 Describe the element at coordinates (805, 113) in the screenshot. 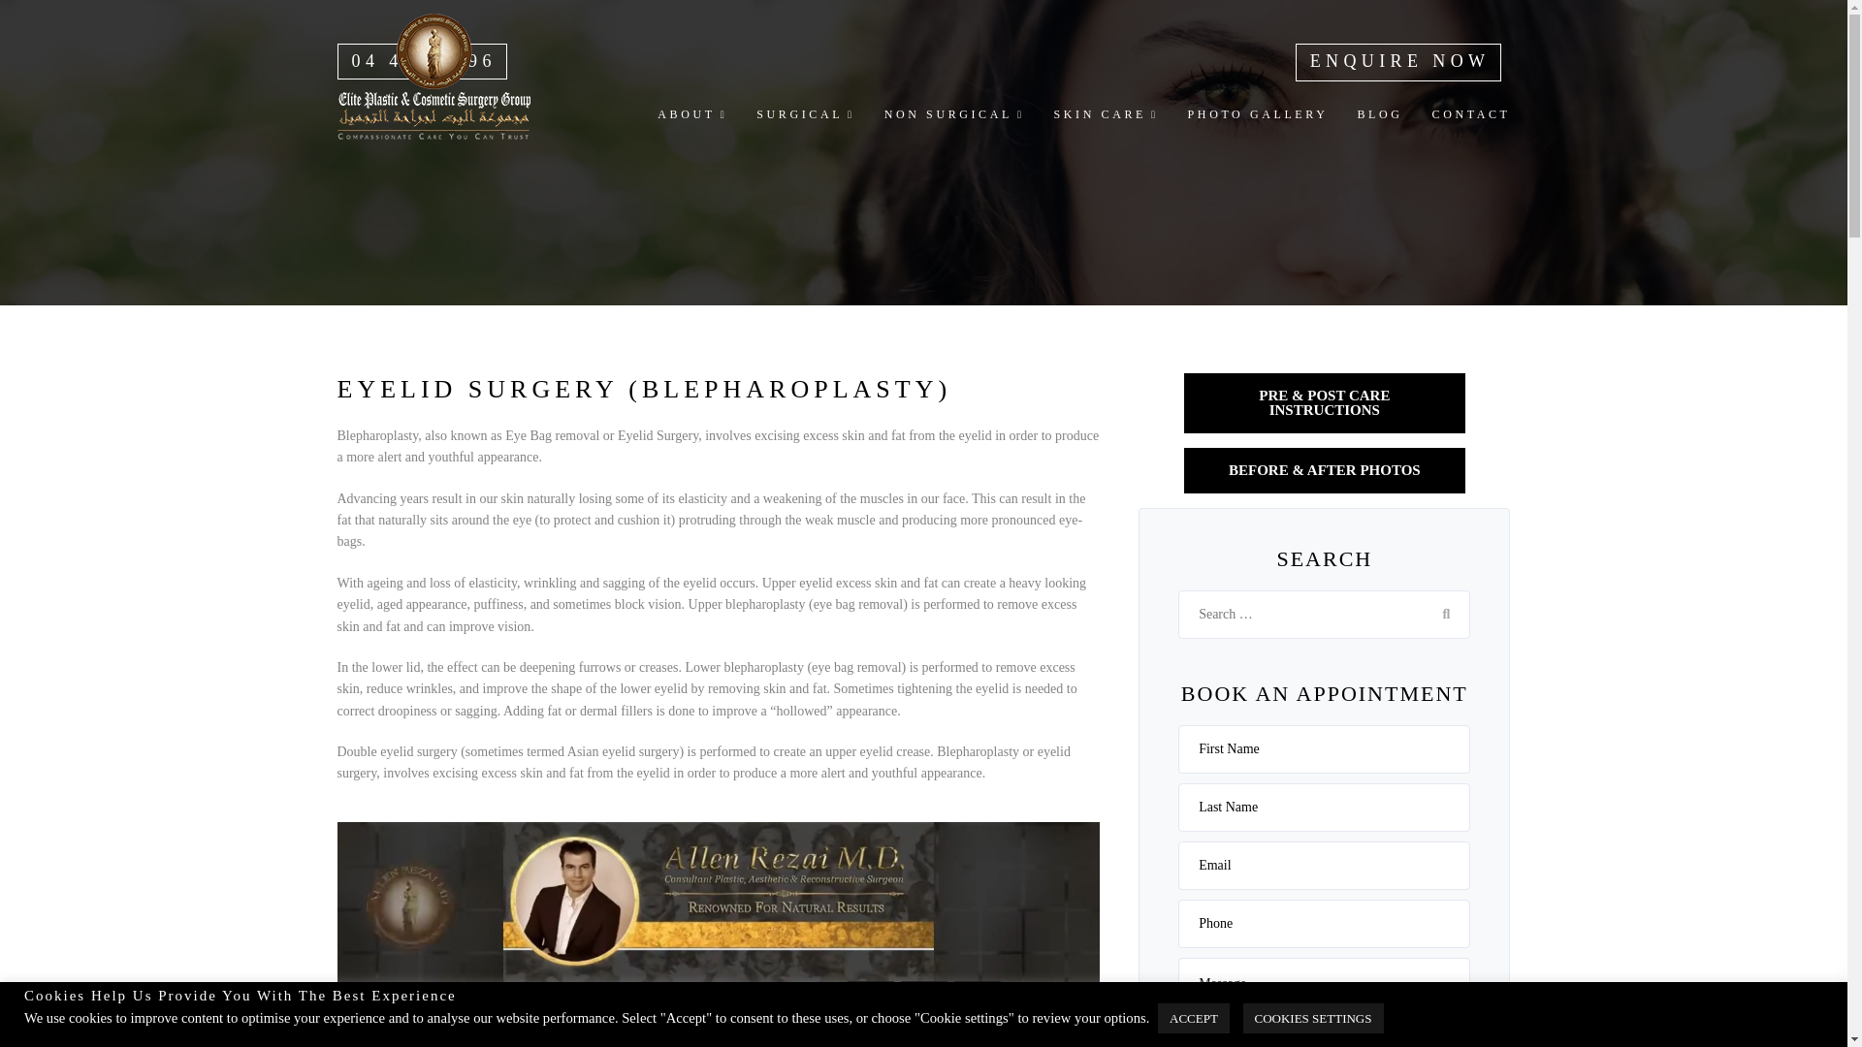

I see `SURGICAL` at that location.